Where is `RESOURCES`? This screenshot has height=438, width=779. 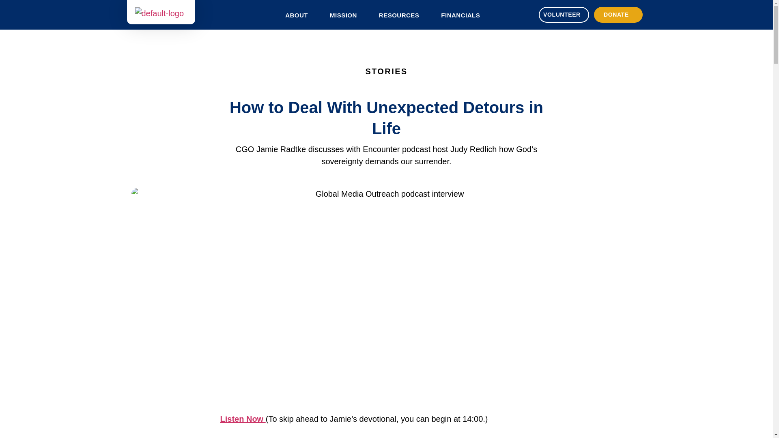 RESOURCES is located at coordinates (401, 15).